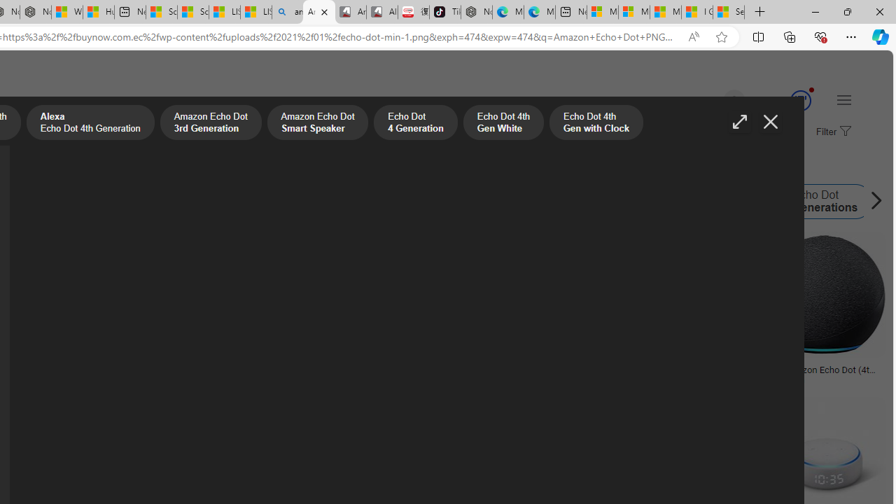 The height and width of the screenshot is (504, 896). I want to click on Amazon Echo Dot 4th Gen, so click(125, 202).